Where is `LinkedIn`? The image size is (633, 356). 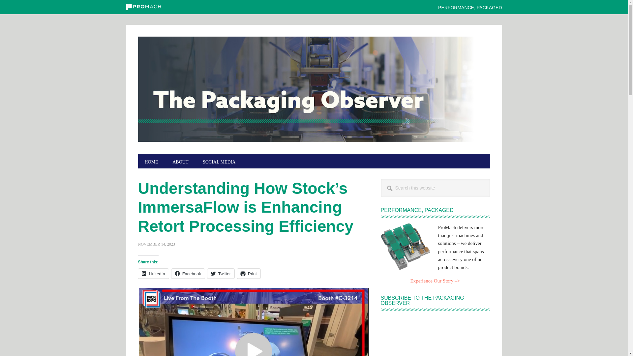 LinkedIn is located at coordinates (153, 274).